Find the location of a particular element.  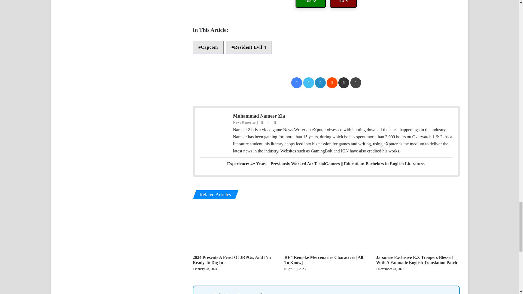

Reddit is located at coordinates (332, 83).